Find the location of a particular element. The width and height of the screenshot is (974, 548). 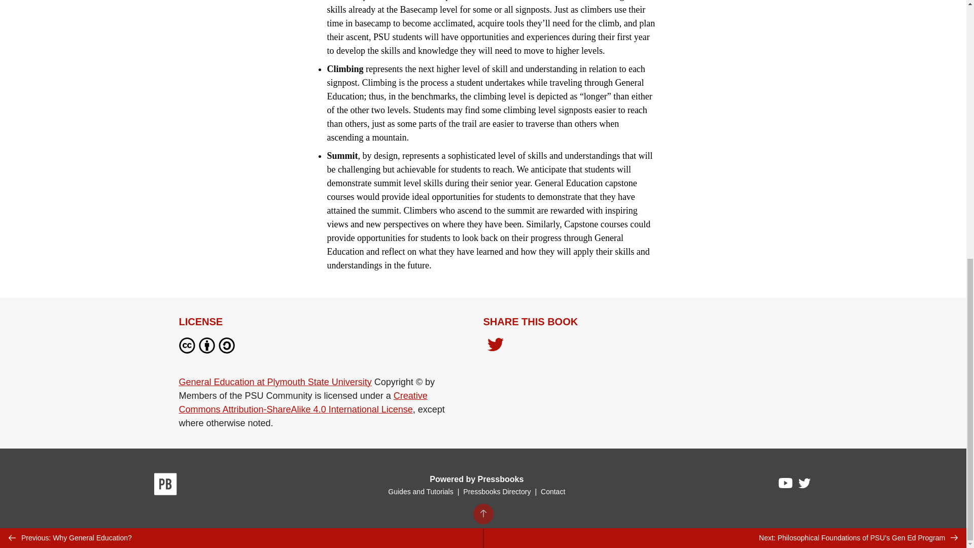

BACK TO TOP is located at coordinates (482, 25).